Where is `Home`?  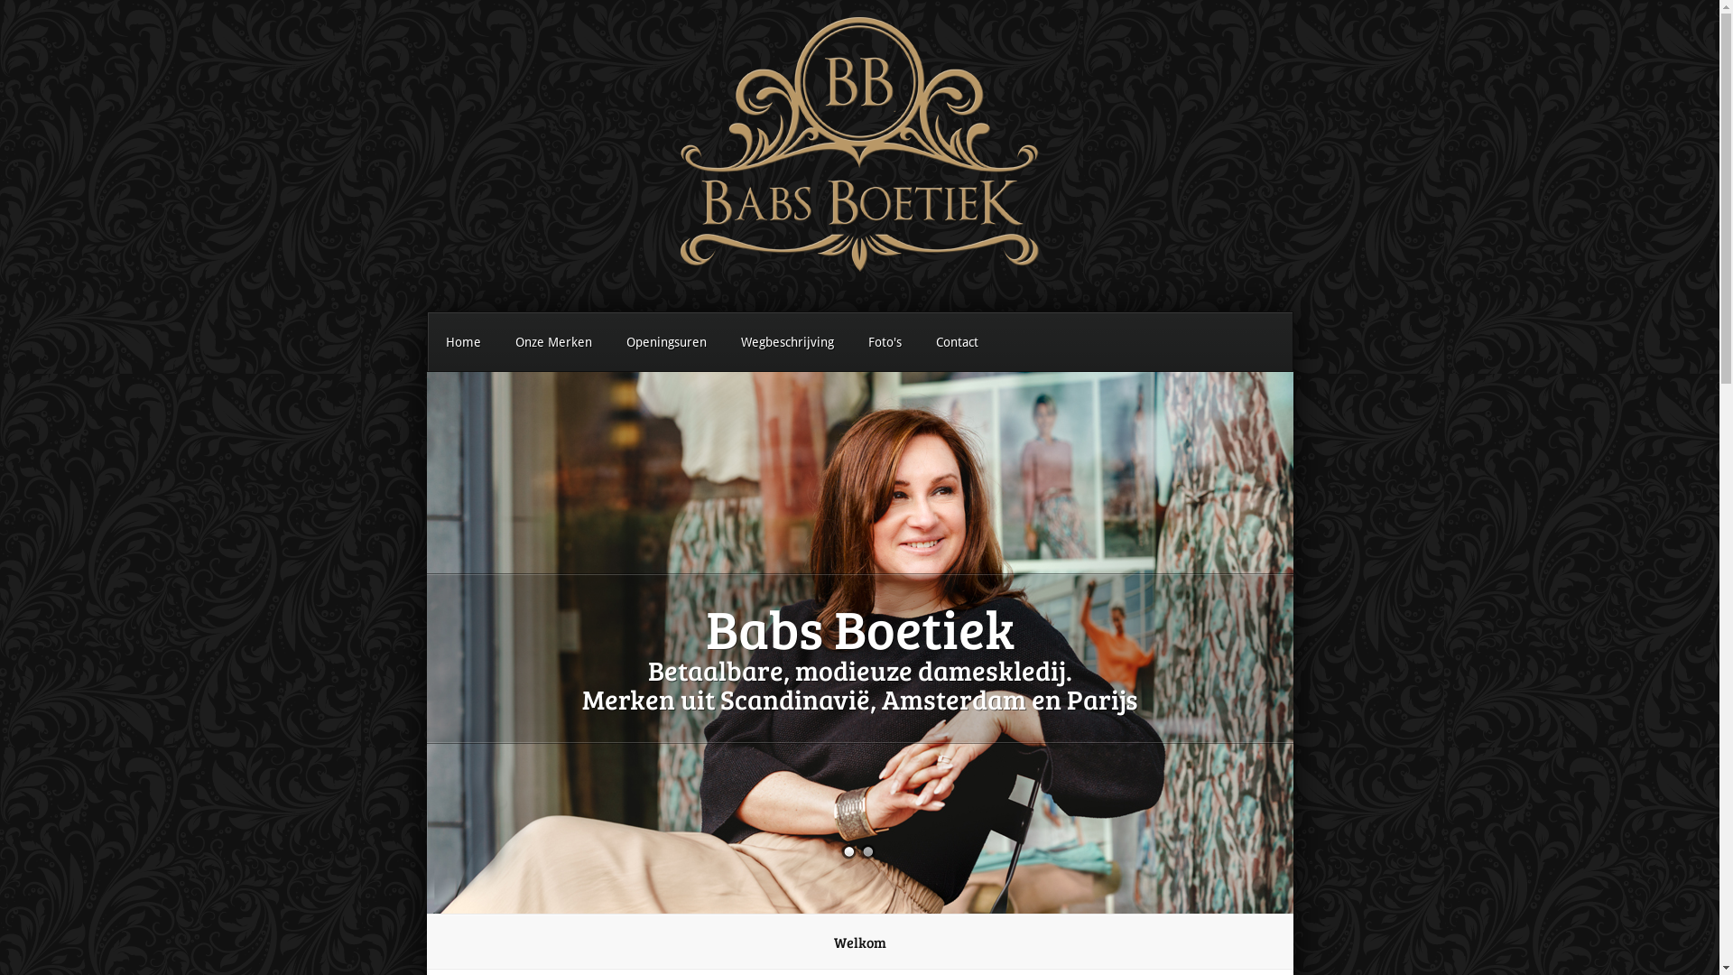
Home is located at coordinates (462, 342).